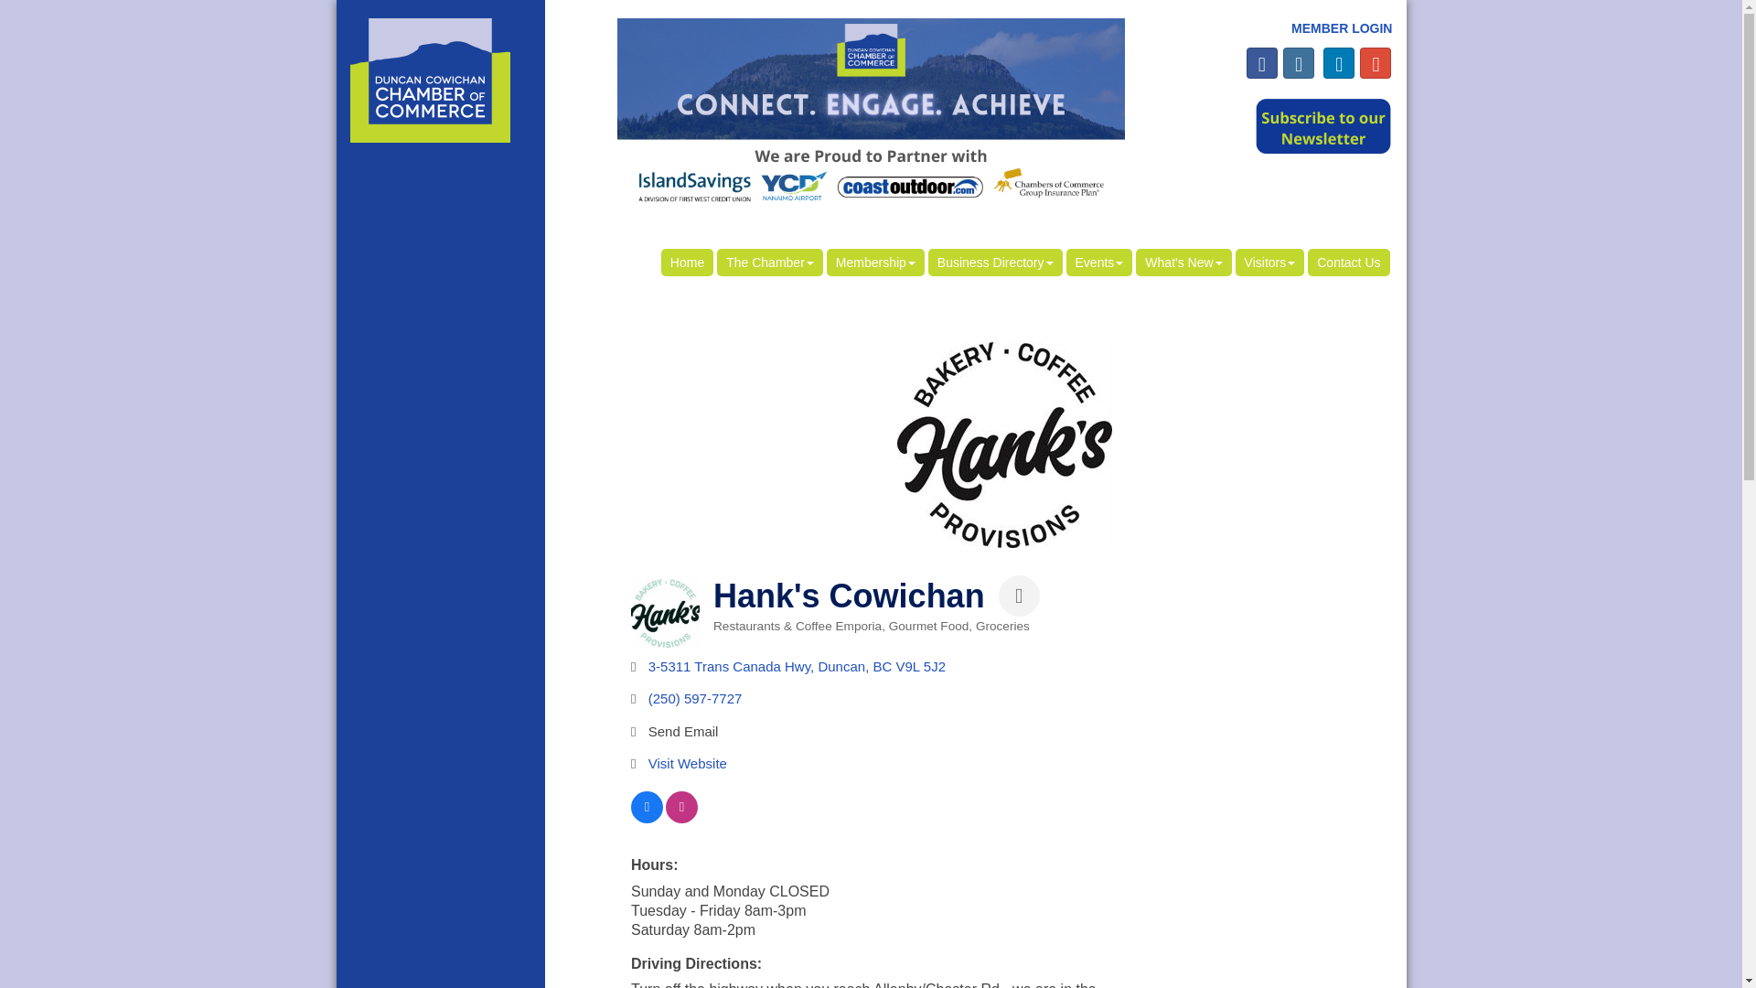 The width and height of the screenshot is (1756, 988). I want to click on Events, so click(1099, 263).